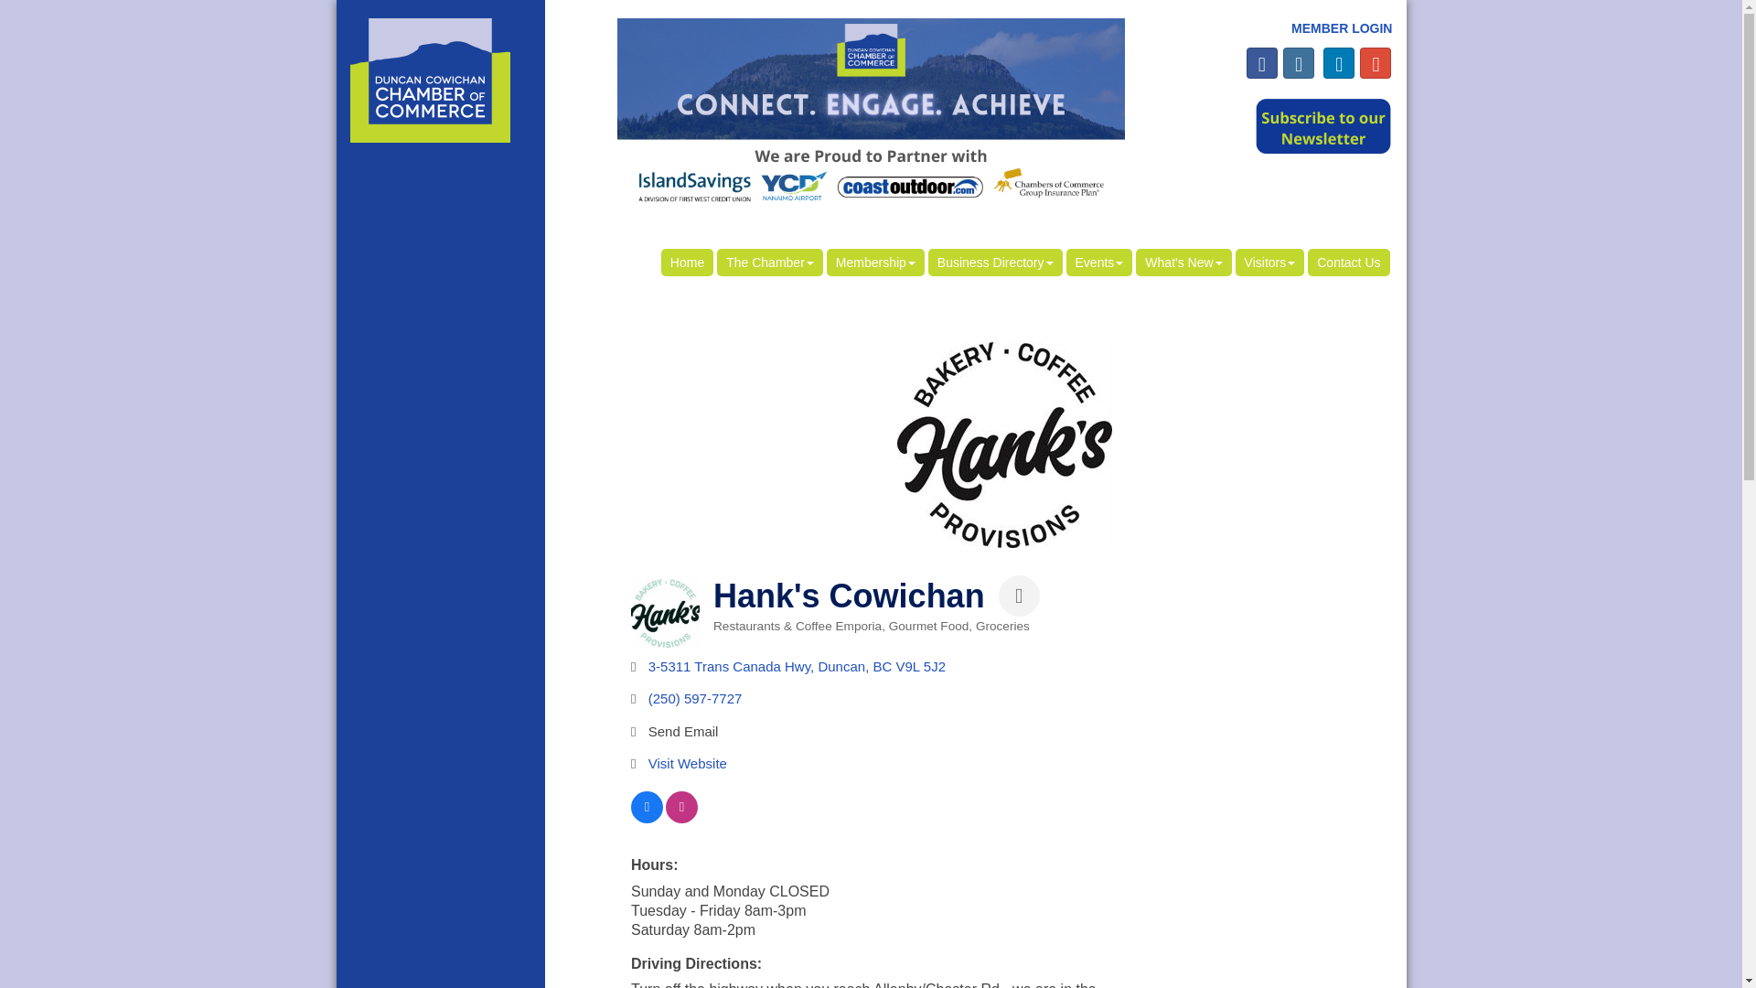 The width and height of the screenshot is (1756, 988). I want to click on Events, so click(1099, 263).